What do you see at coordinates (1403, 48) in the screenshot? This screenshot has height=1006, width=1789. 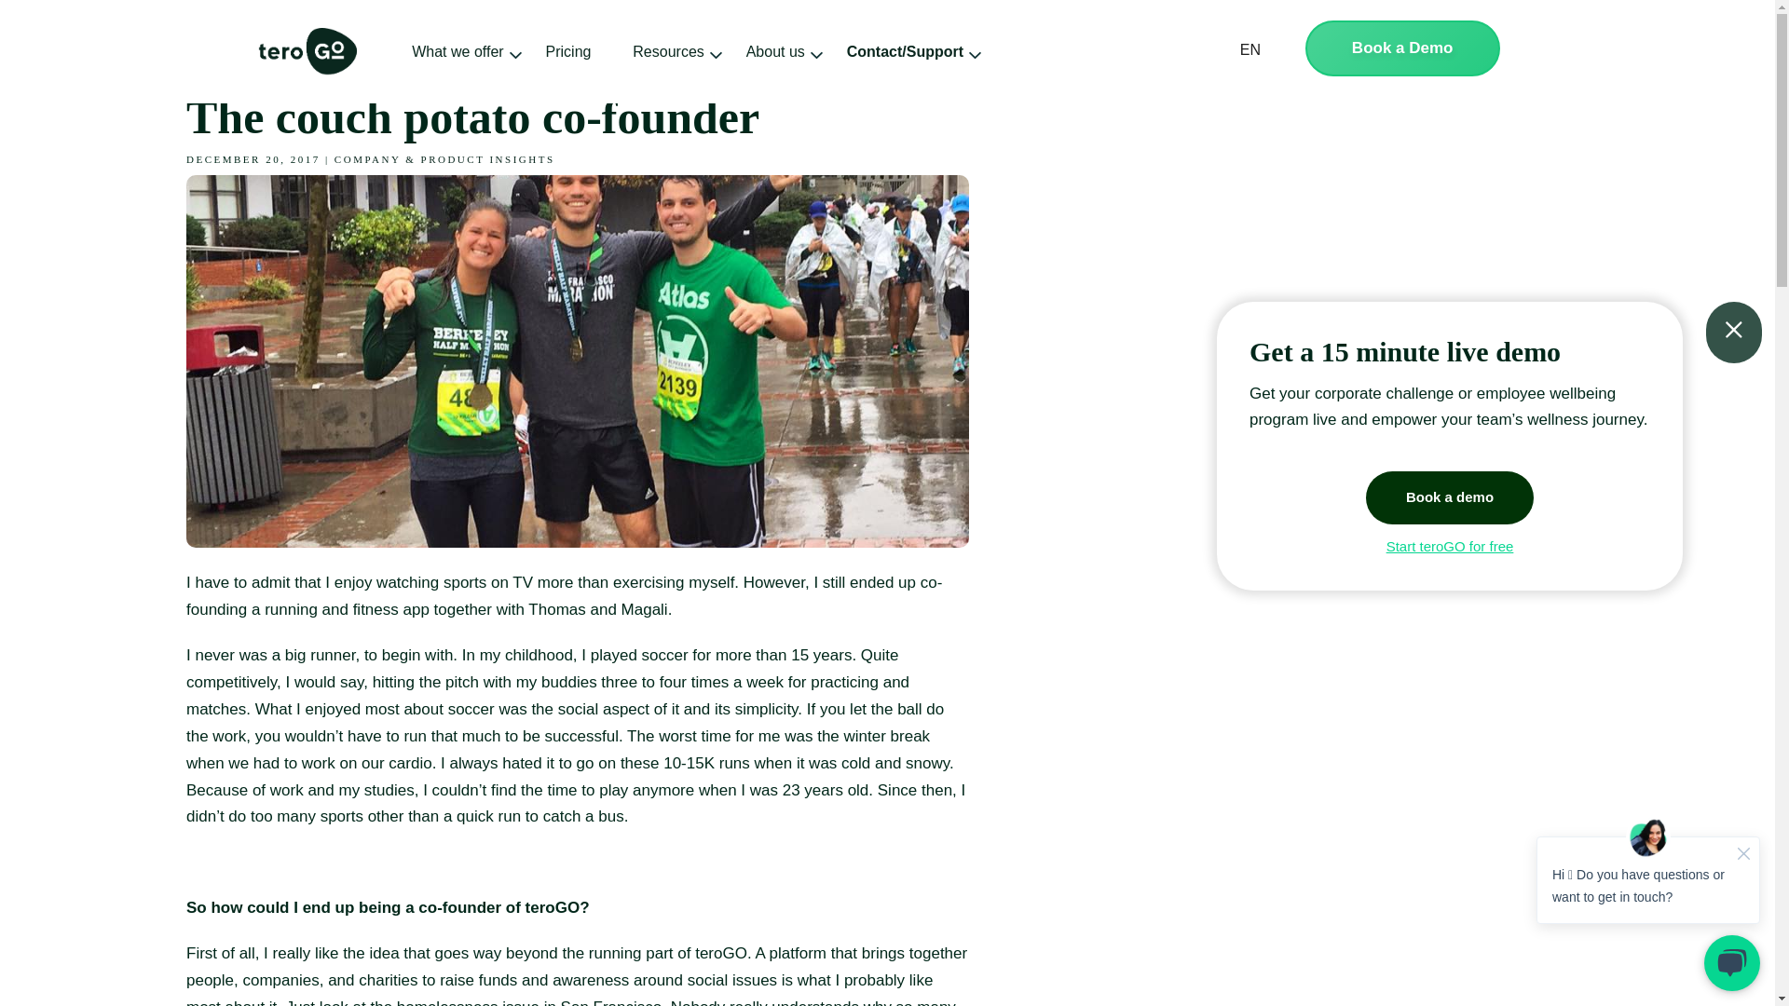 I see `Book a Demo` at bounding box center [1403, 48].